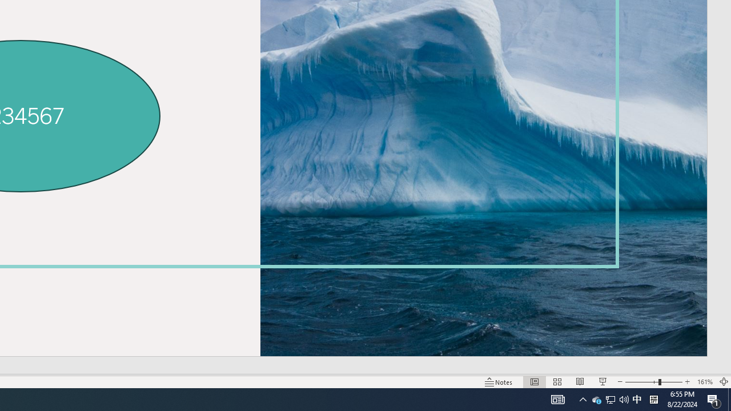  I want to click on Zoom 161%, so click(705, 381).